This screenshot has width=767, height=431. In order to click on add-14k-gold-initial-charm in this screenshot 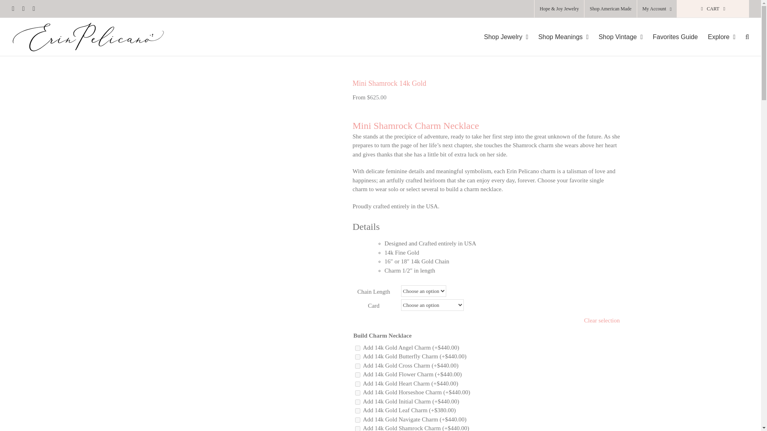, I will do `click(357, 402)`.